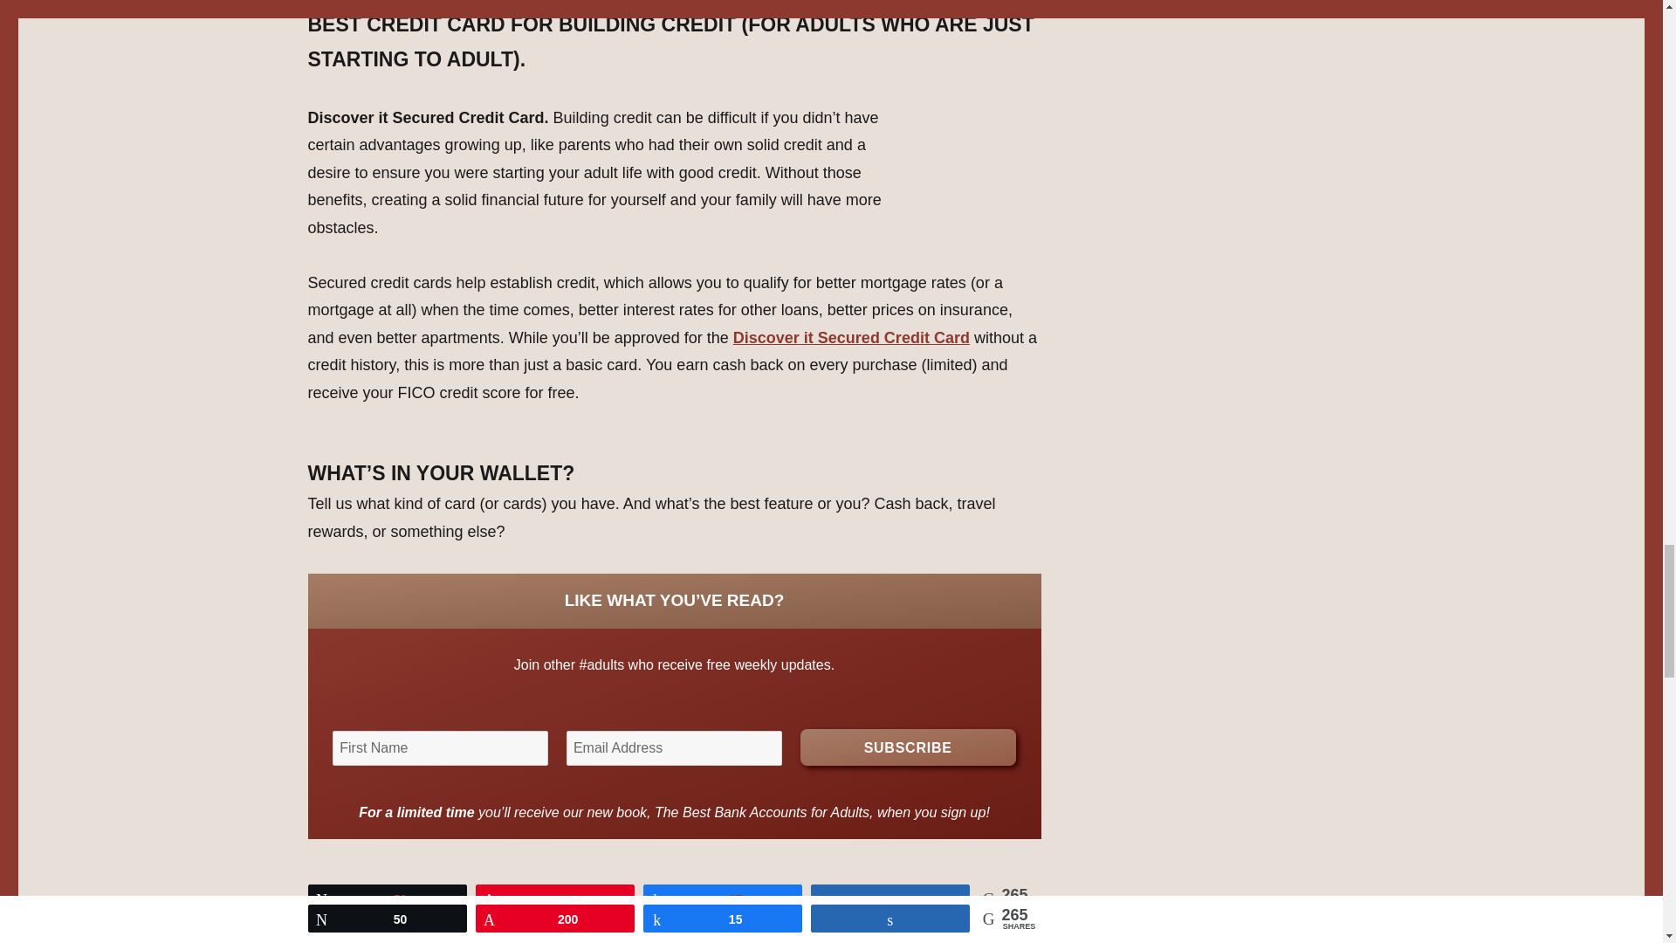 This screenshot has width=1676, height=943. I want to click on Subscribe, so click(908, 747).